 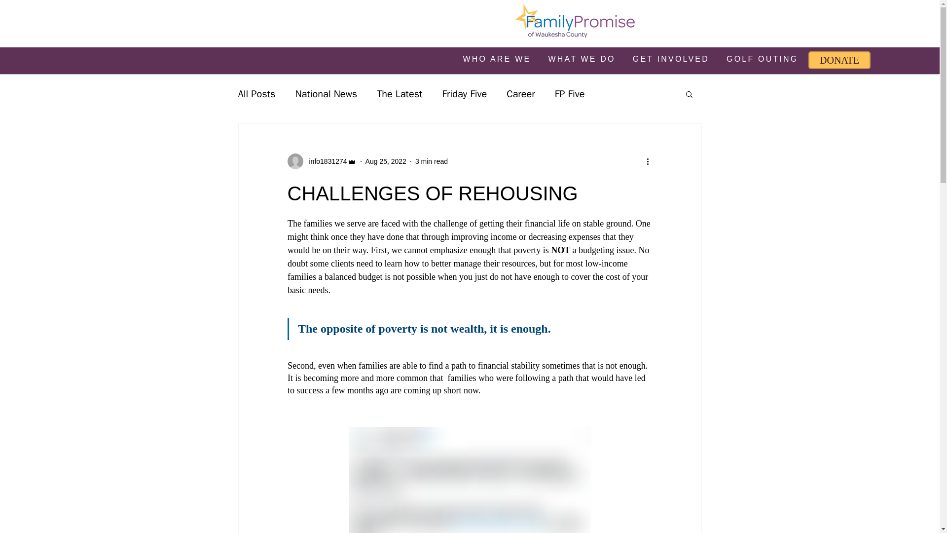 What do you see at coordinates (763, 60) in the screenshot?
I see `GOLF OUTING` at bounding box center [763, 60].